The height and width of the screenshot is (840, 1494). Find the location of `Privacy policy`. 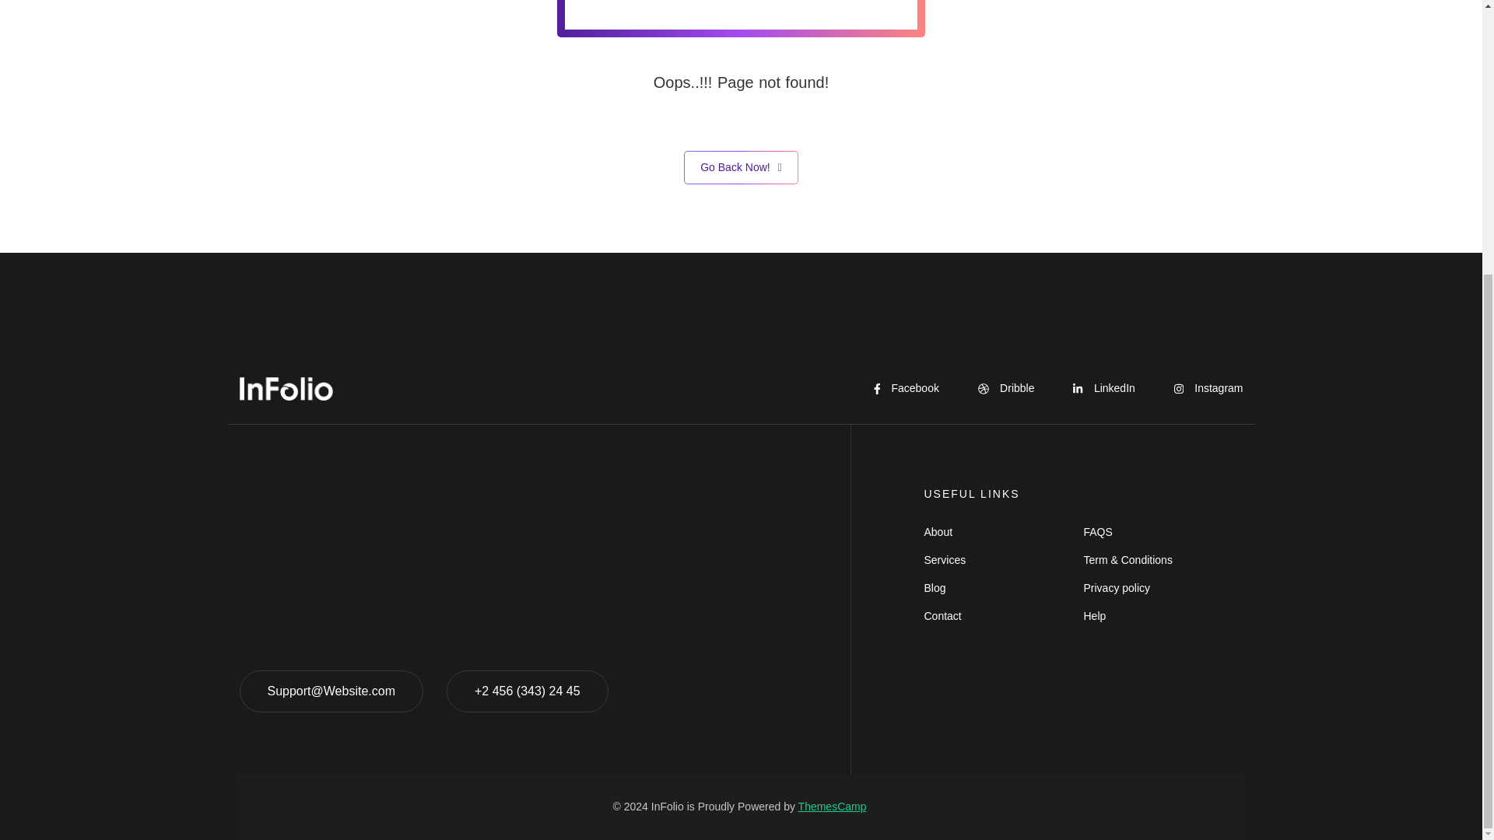

Privacy policy is located at coordinates (1163, 588).